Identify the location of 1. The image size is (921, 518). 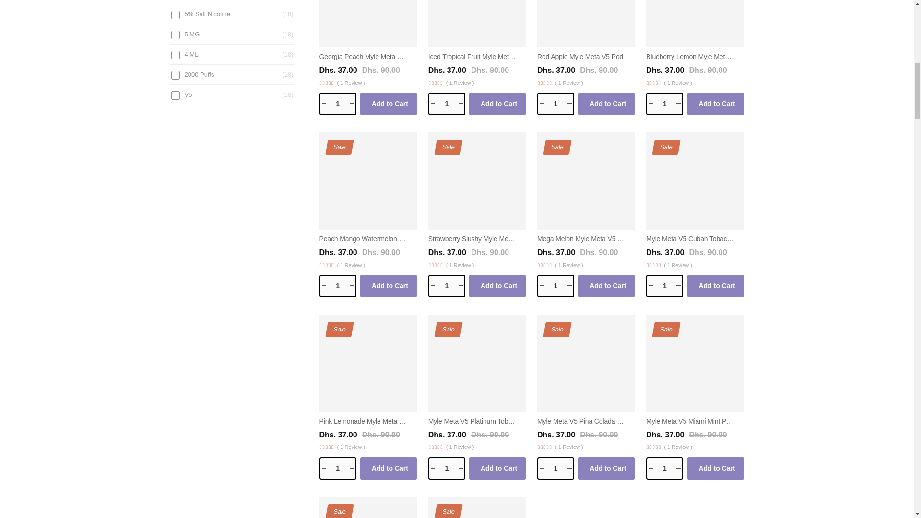
(446, 468).